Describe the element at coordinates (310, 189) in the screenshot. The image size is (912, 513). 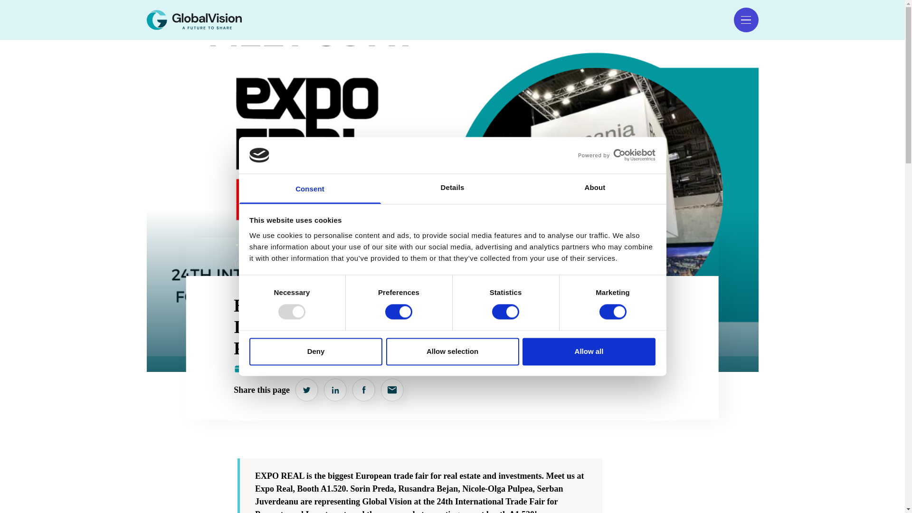
I see `Consent` at that location.